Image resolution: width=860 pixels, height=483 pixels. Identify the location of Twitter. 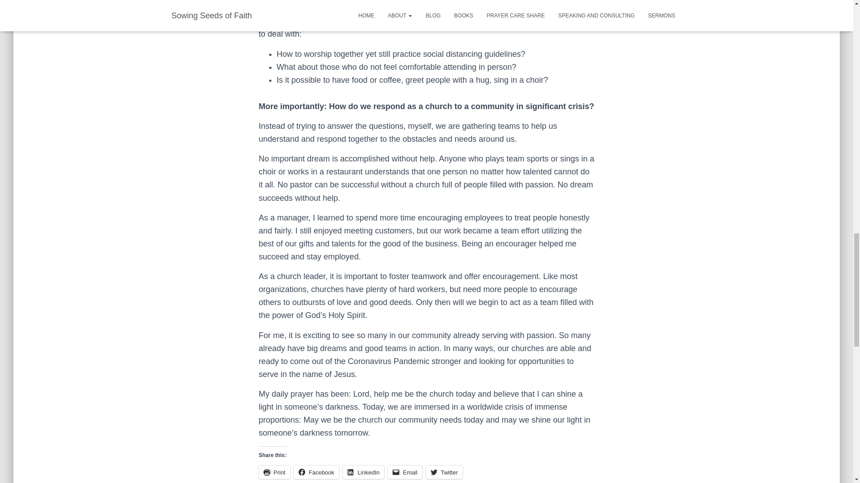
(444, 472).